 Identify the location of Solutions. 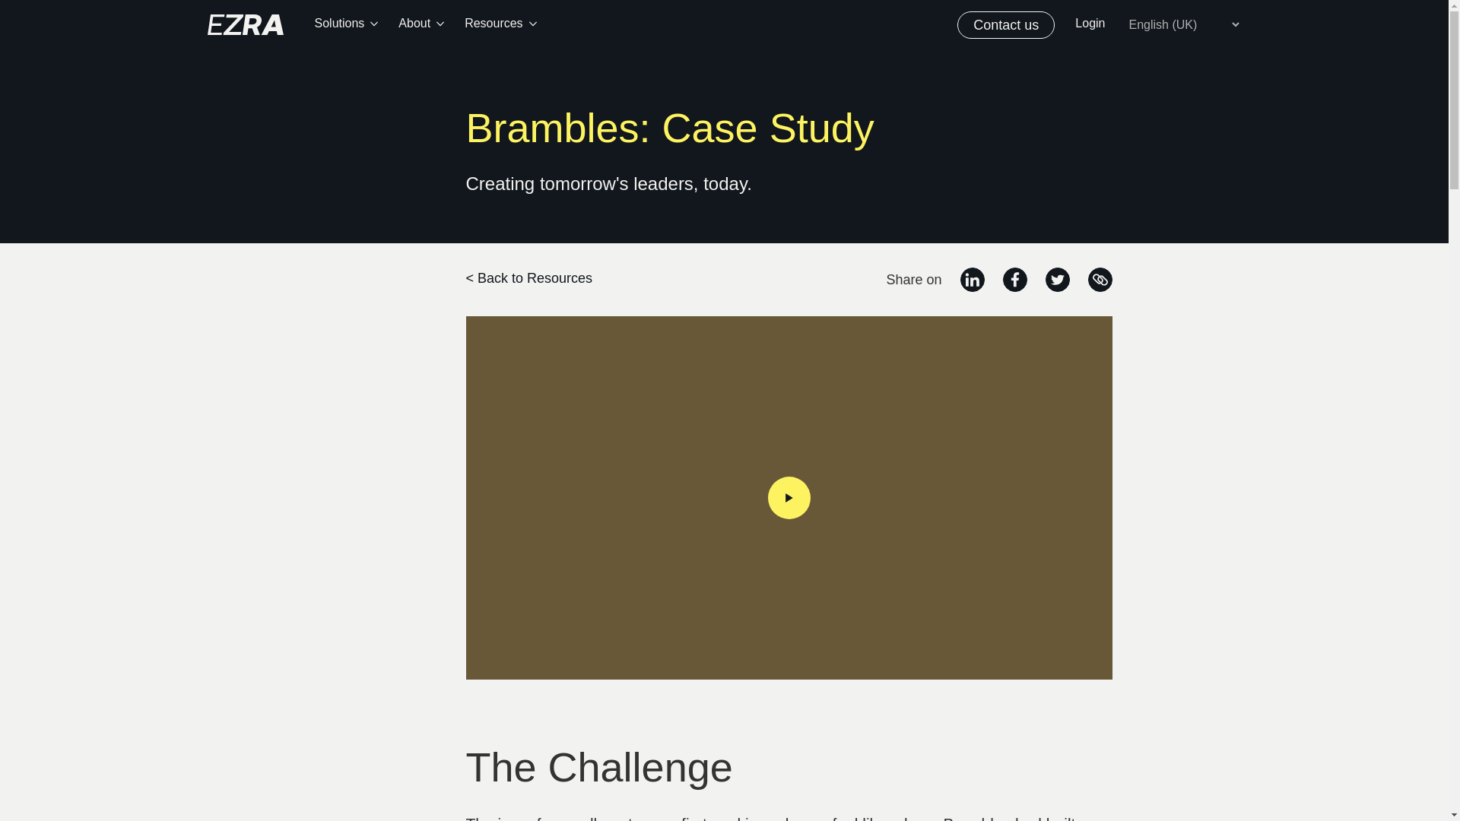
(347, 25).